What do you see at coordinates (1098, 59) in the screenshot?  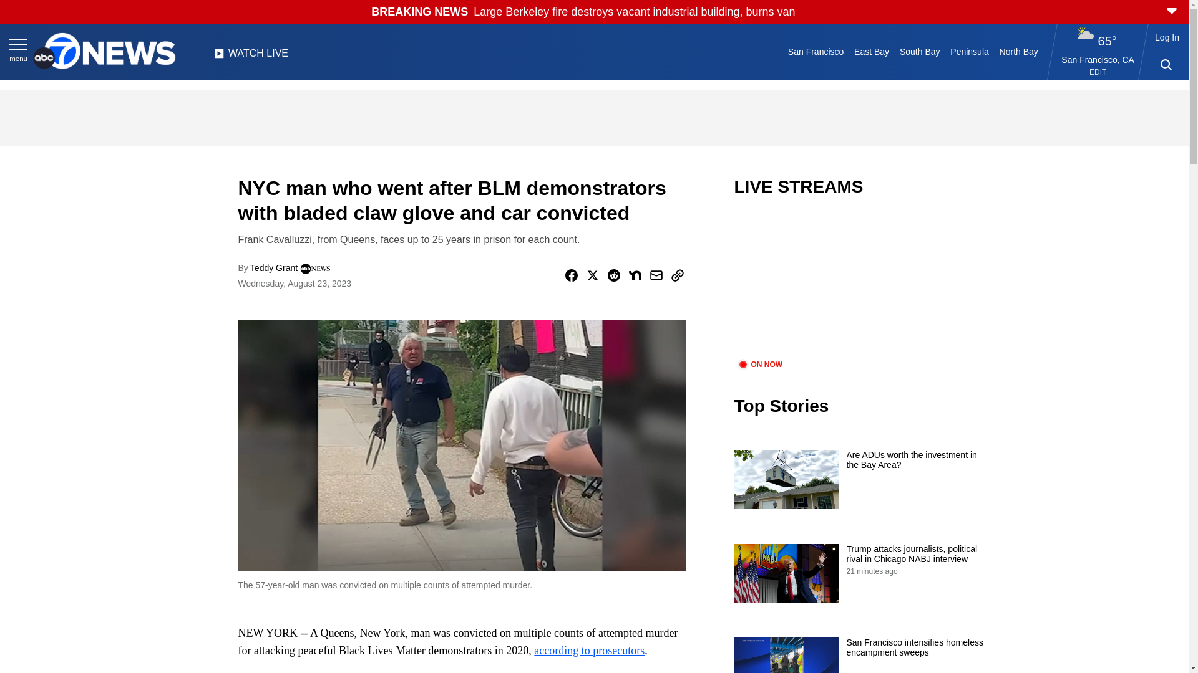 I see `San Francisco, CA` at bounding box center [1098, 59].